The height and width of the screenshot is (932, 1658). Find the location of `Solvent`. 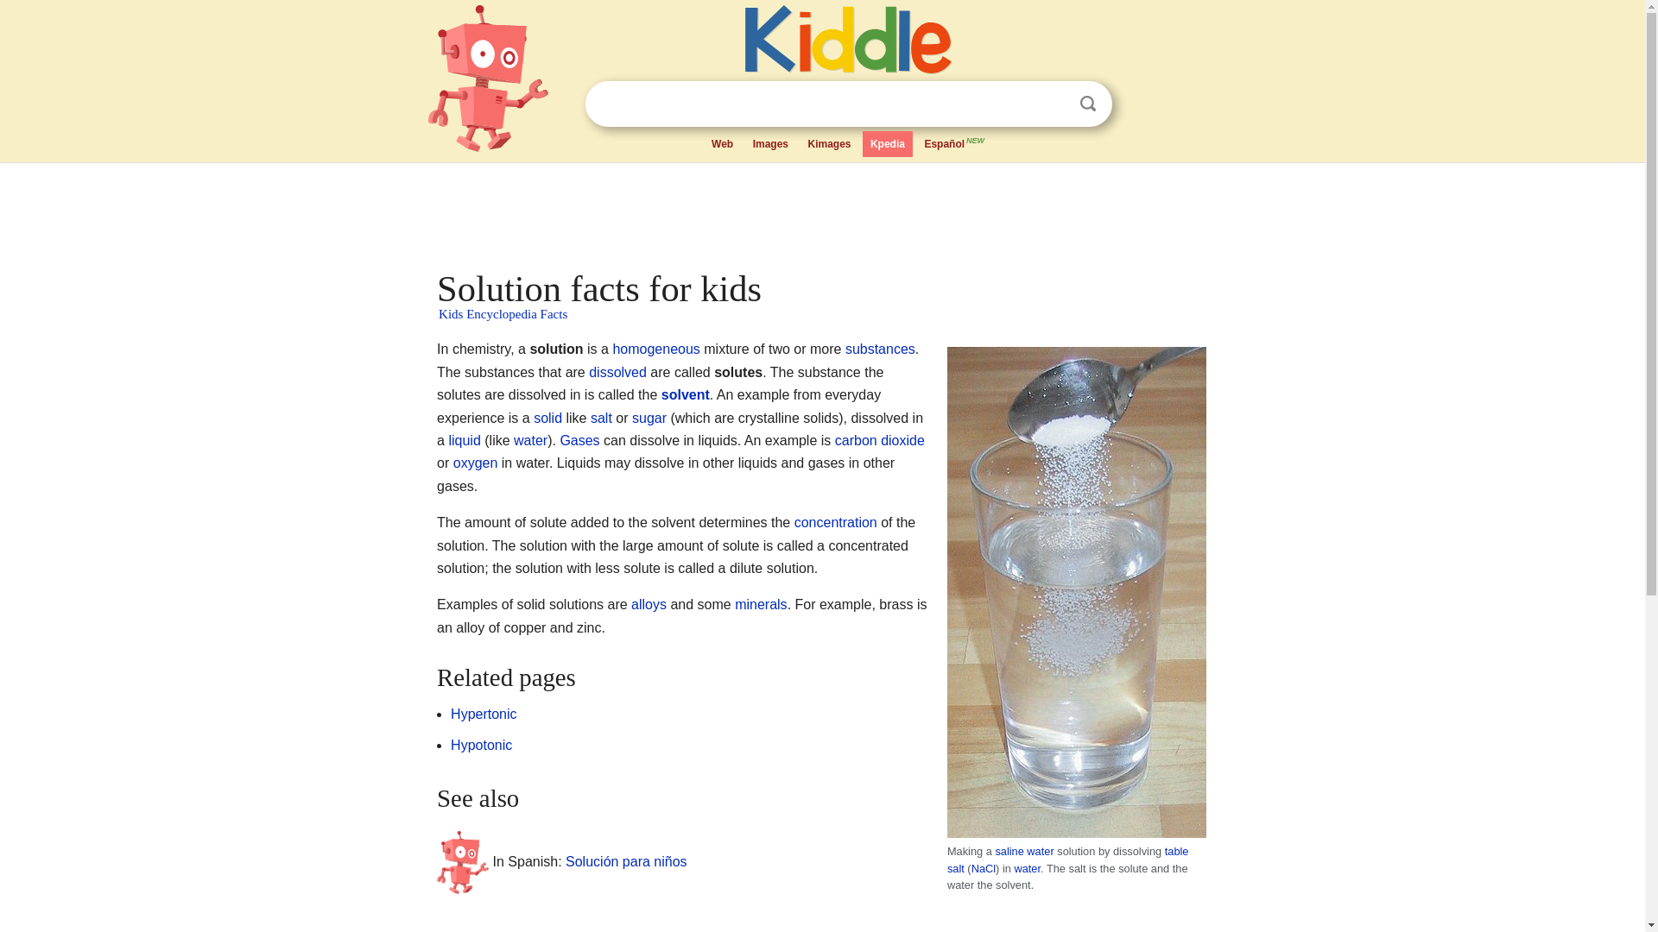

Solvent is located at coordinates (686, 394).